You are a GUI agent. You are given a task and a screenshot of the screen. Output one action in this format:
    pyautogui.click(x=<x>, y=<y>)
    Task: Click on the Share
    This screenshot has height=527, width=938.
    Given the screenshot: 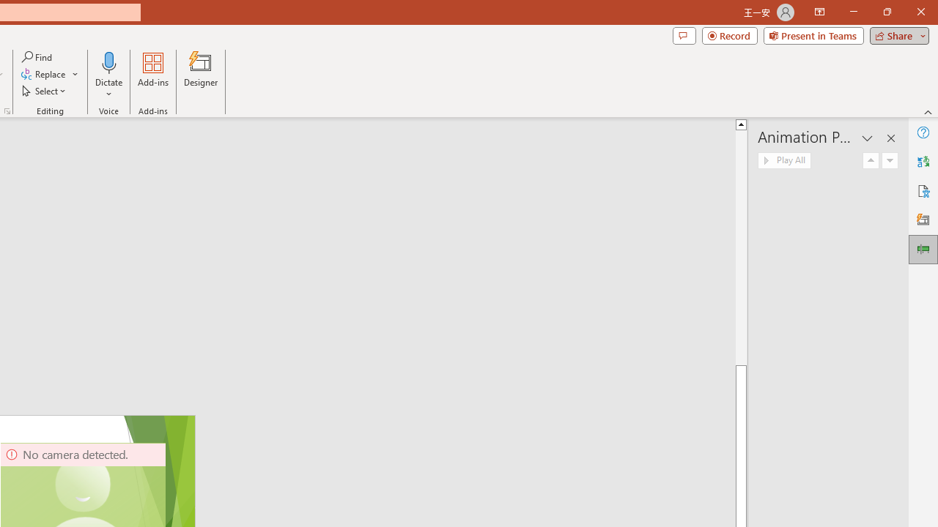 What is the action you would take?
    pyautogui.click(x=896, y=35)
    